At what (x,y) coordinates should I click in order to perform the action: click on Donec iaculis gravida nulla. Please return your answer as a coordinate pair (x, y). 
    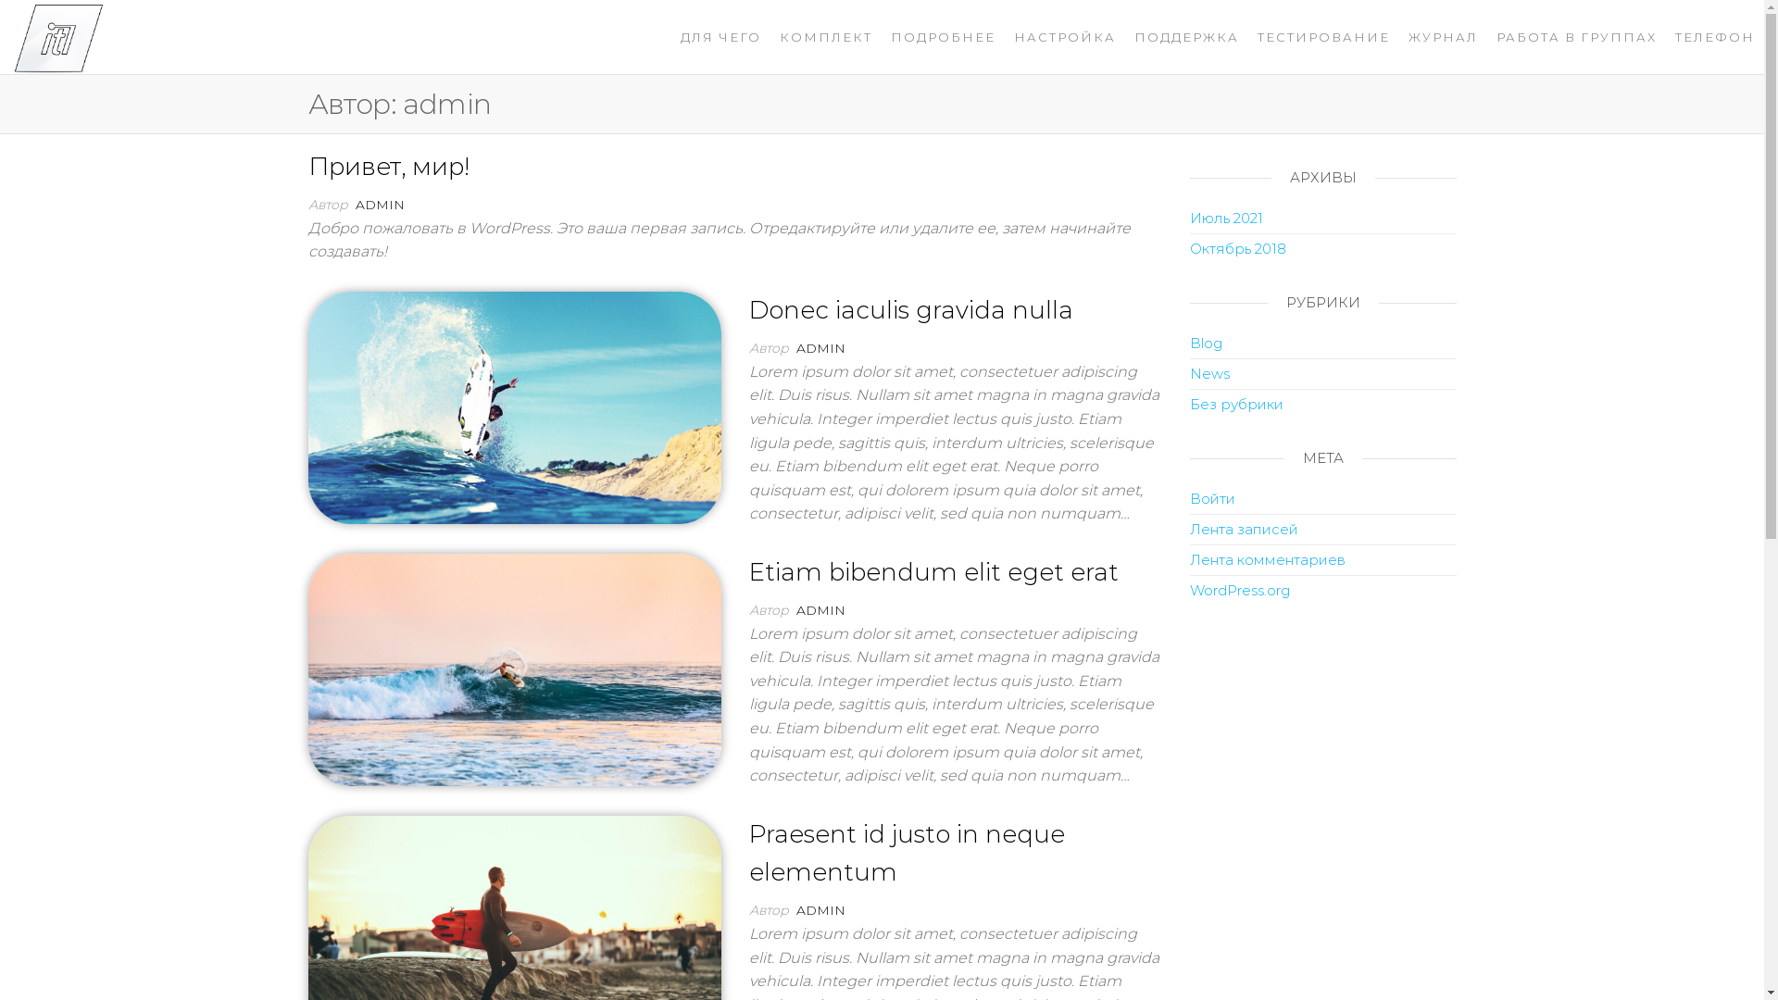
    Looking at the image, I should click on (514, 406).